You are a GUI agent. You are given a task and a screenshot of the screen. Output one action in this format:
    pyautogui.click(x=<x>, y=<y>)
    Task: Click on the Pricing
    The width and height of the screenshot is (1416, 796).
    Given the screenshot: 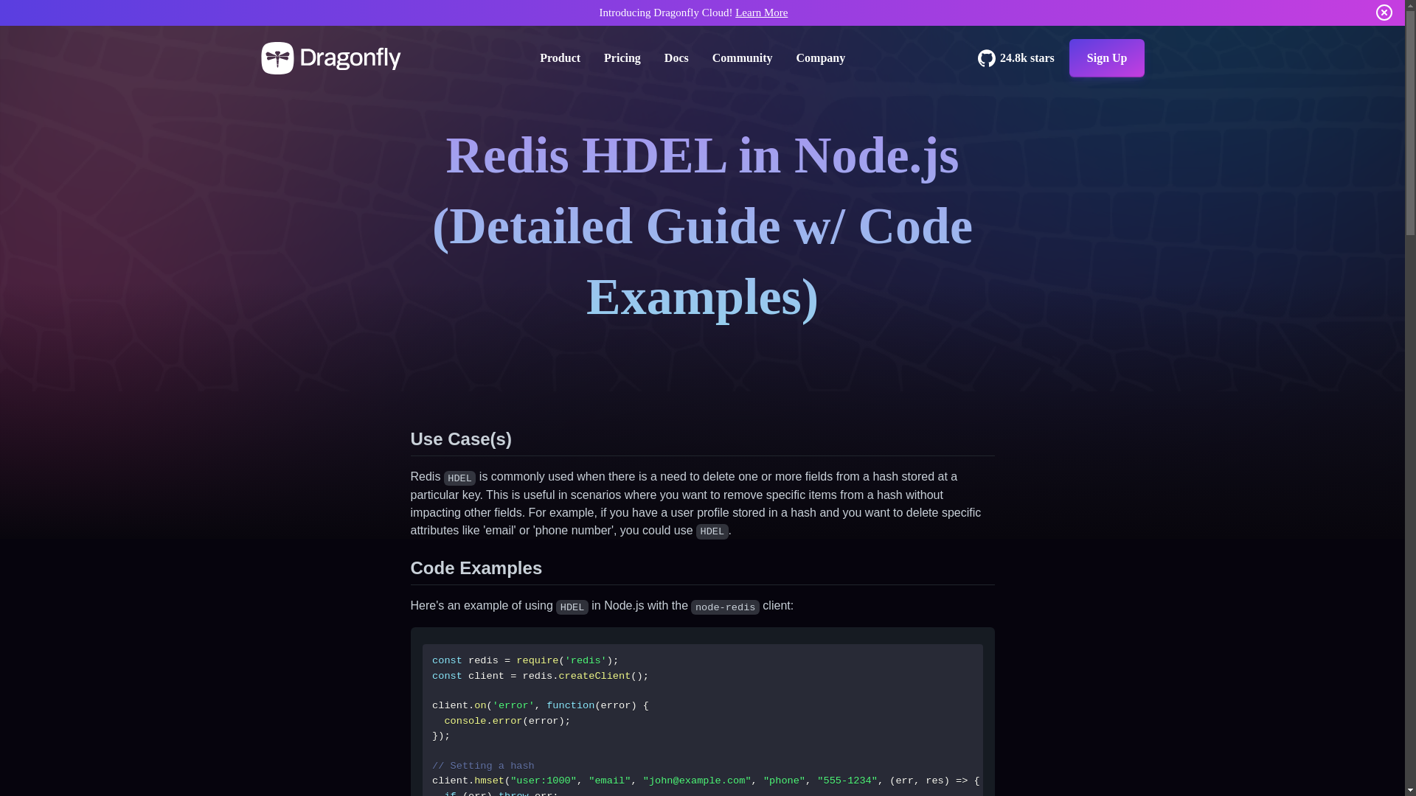 What is the action you would take?
    pyautogui.click(x=622, y=57)
    